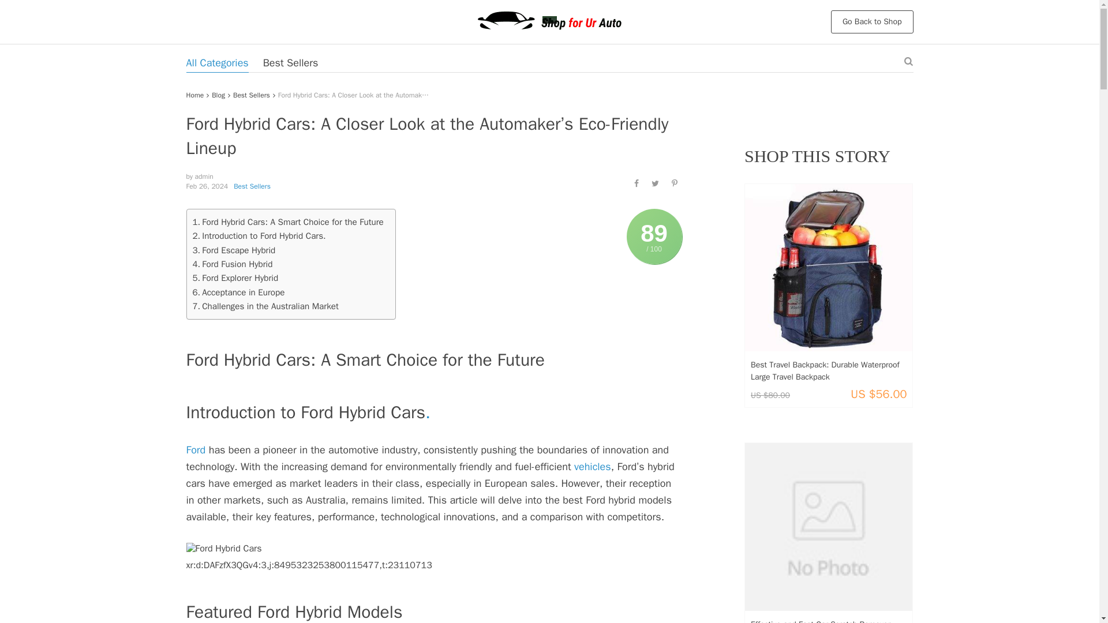 The image size is (1108, 623). I want to click on Acceptance in Europe, so click(239, 292).